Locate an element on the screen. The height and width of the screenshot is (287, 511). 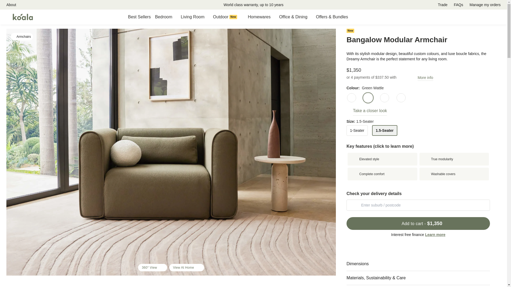
Manage my orders is located at coordinates (443, 5).